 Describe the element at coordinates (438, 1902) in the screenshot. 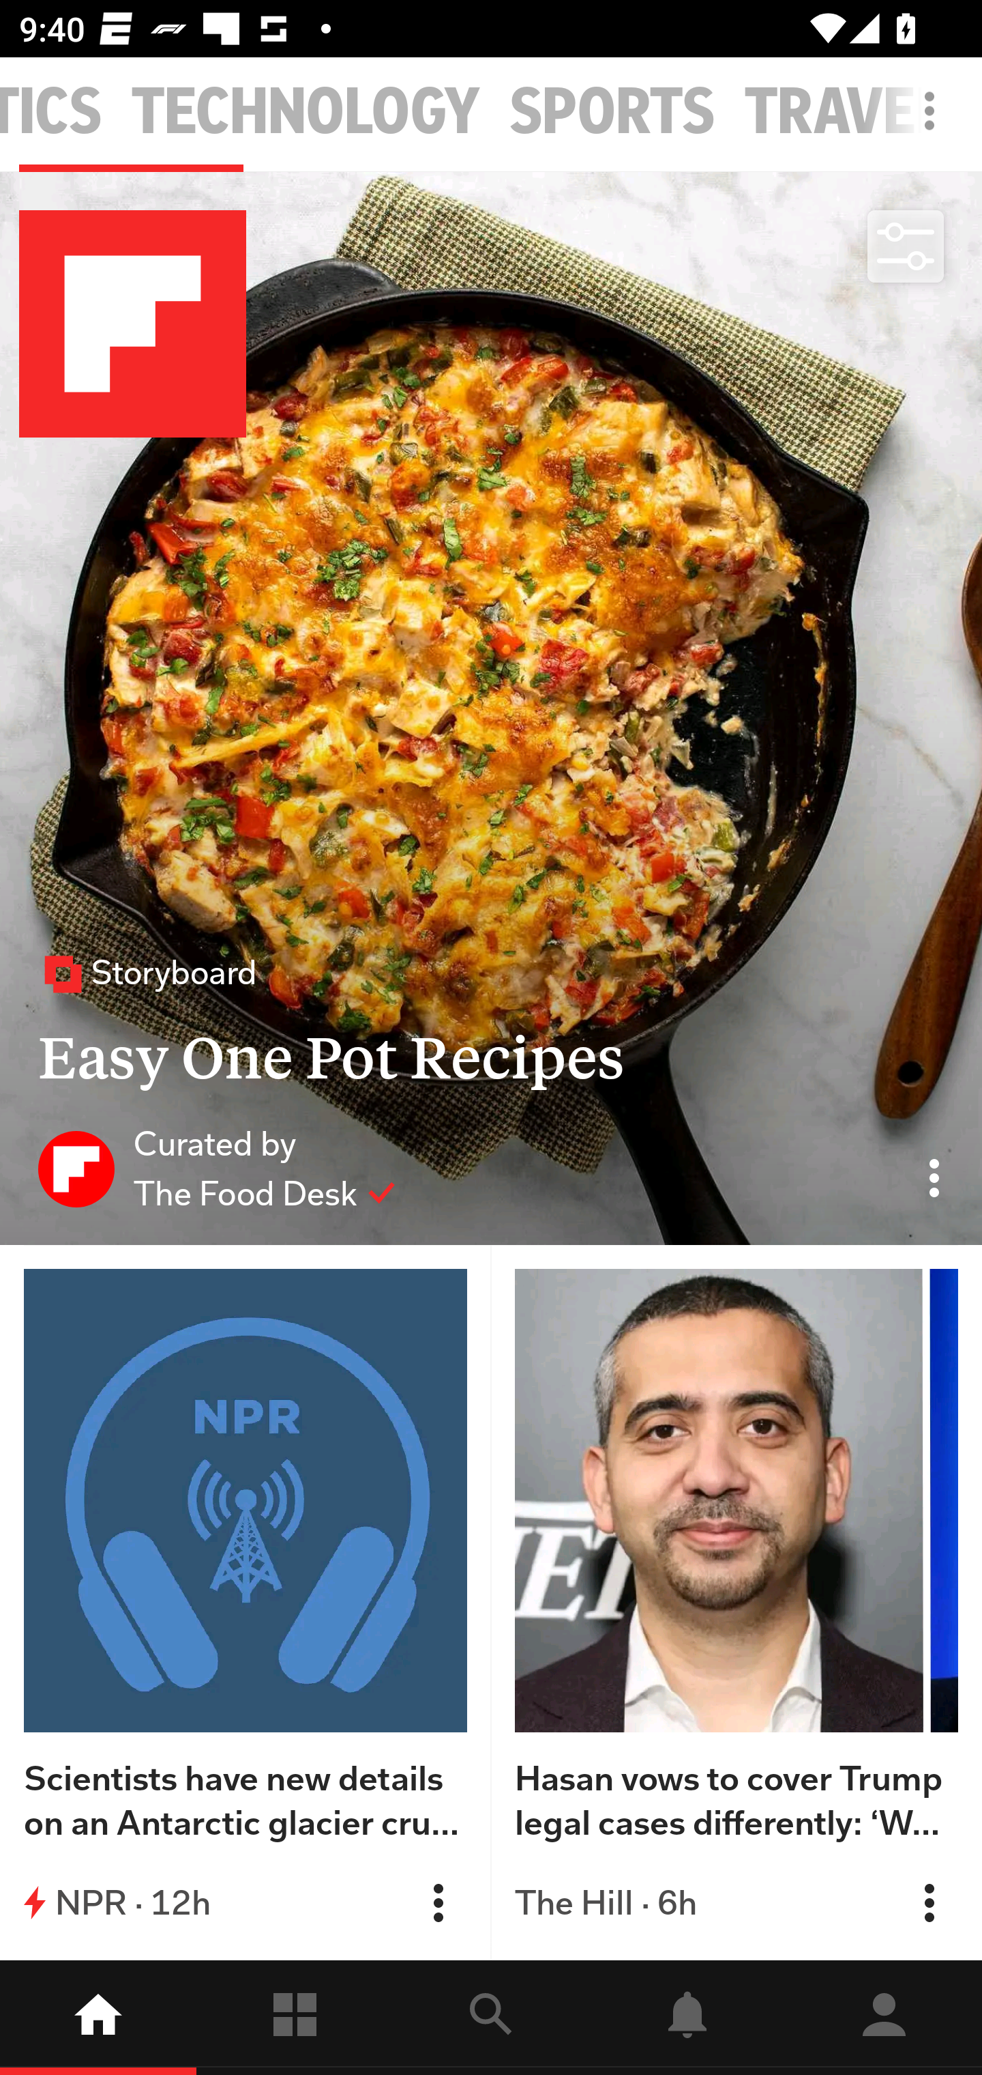

I see `Flip into Magazine` at that location.